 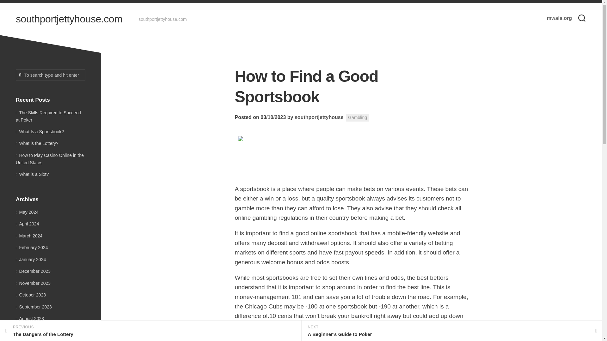 I want to click on January 2024, so click(x=51, y=75).